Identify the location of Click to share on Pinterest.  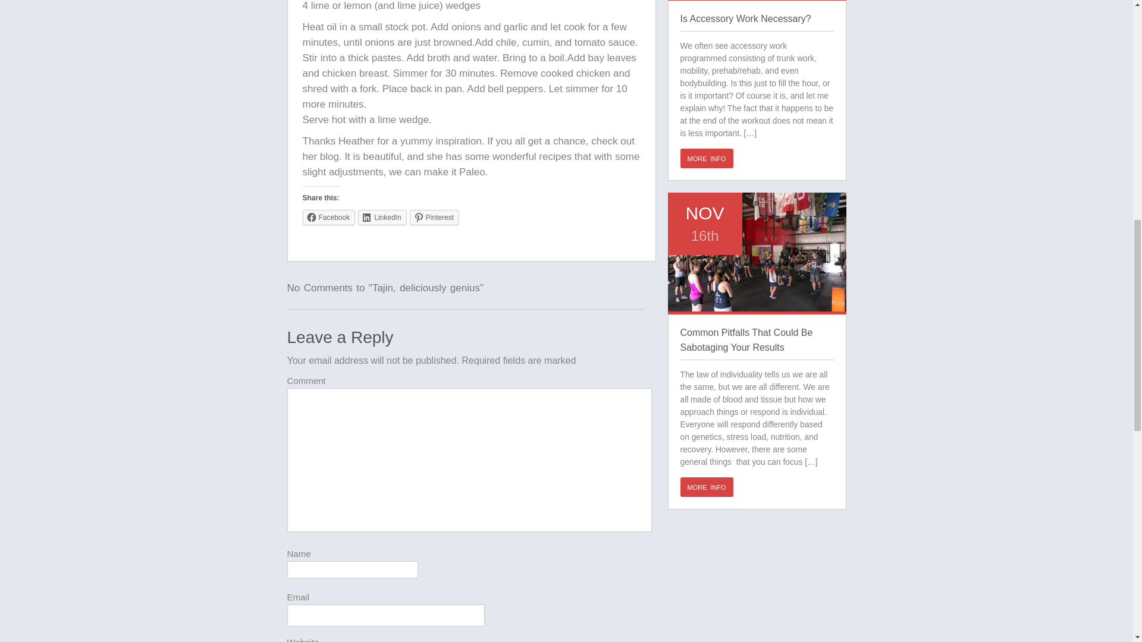
(434, 218).